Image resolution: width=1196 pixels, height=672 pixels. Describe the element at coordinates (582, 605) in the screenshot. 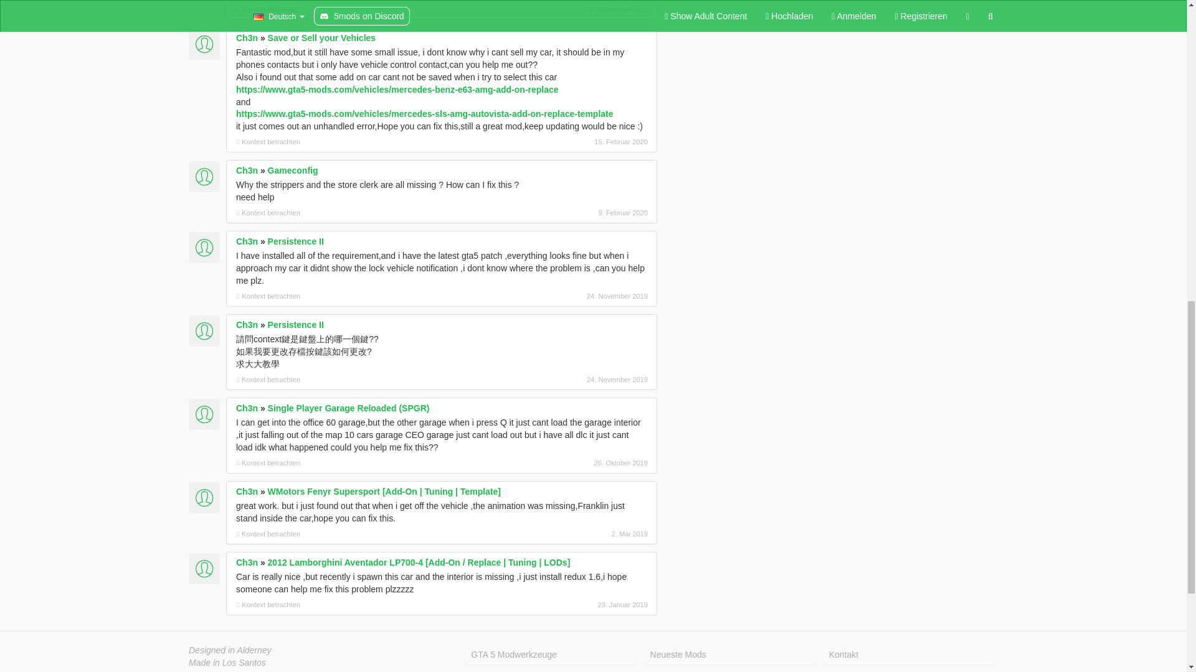

I see `Mittwoch, 23. Januar 2019, 16:01 Uhr` at that location.